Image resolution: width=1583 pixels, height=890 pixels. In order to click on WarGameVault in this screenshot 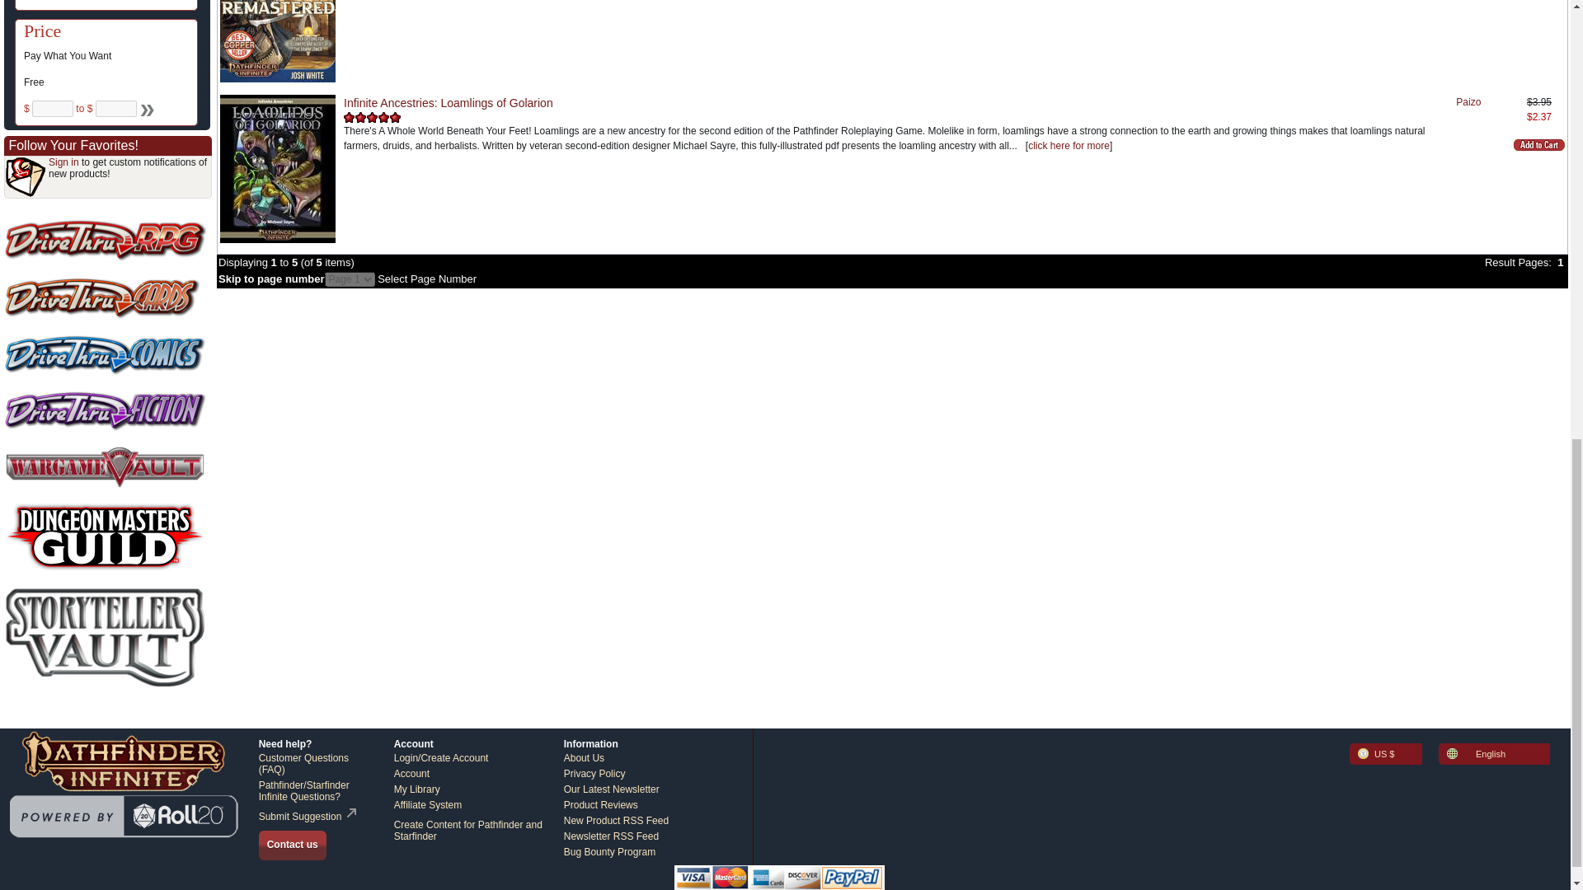, I will do `click(105, 466)`.